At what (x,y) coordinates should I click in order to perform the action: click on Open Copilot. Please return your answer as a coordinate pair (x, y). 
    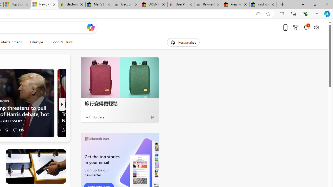
    Looking at the image, I should click on (91, 28).